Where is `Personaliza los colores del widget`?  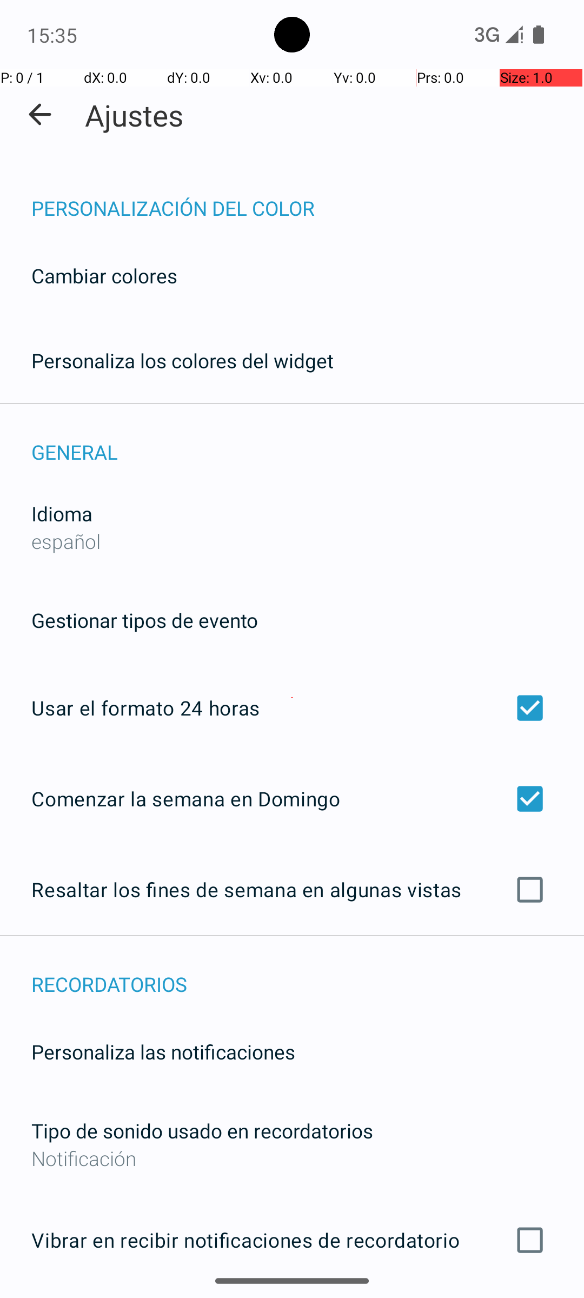 Personaliza los colores del widget is located at coordinates (183, 360).